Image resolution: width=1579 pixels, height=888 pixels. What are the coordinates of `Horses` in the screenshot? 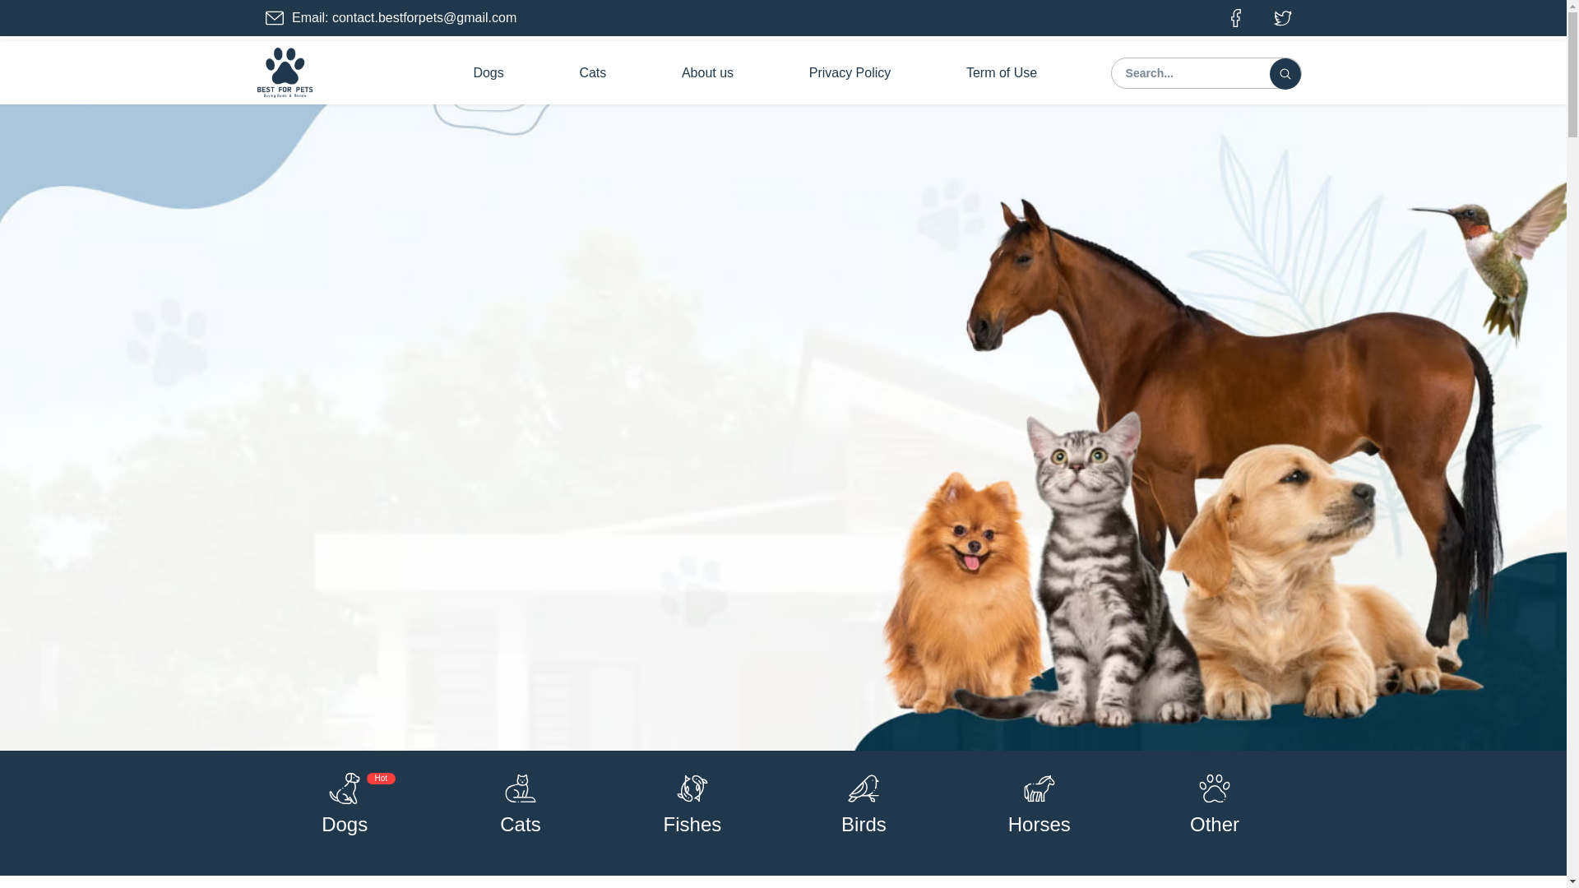 It's located at (1040, 824).